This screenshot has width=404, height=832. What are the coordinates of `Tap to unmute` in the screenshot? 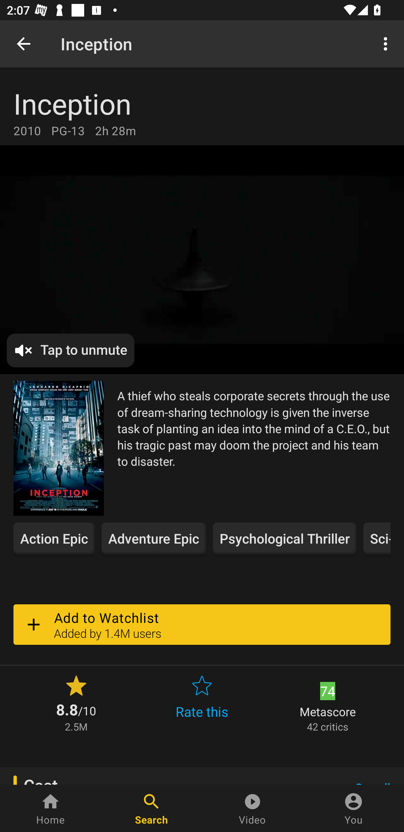 It's located at (202, 260).